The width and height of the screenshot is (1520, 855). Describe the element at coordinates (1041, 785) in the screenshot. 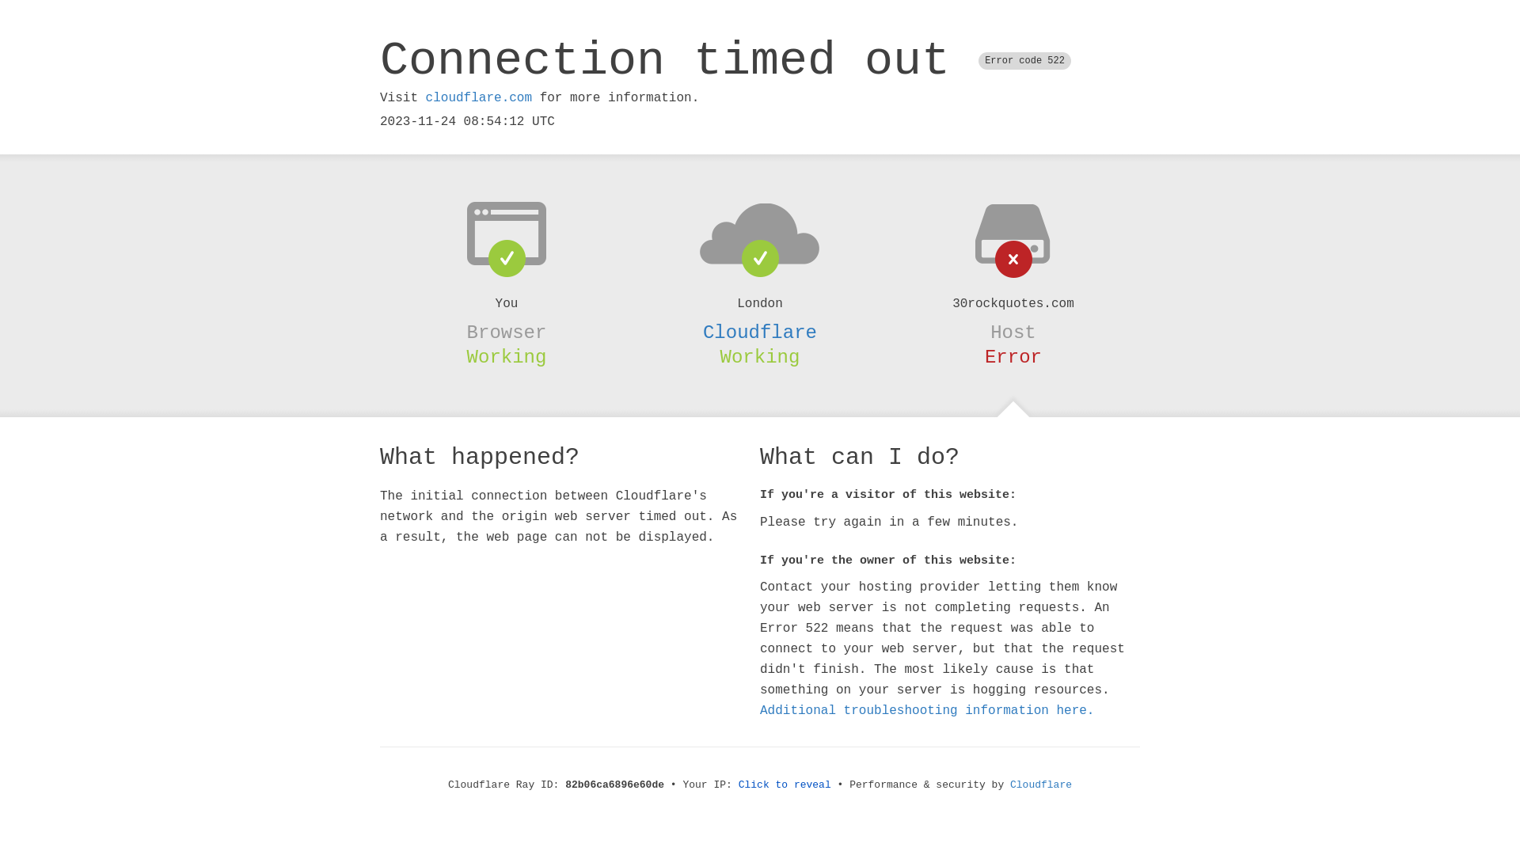

I see `Cloudflare` at that location.